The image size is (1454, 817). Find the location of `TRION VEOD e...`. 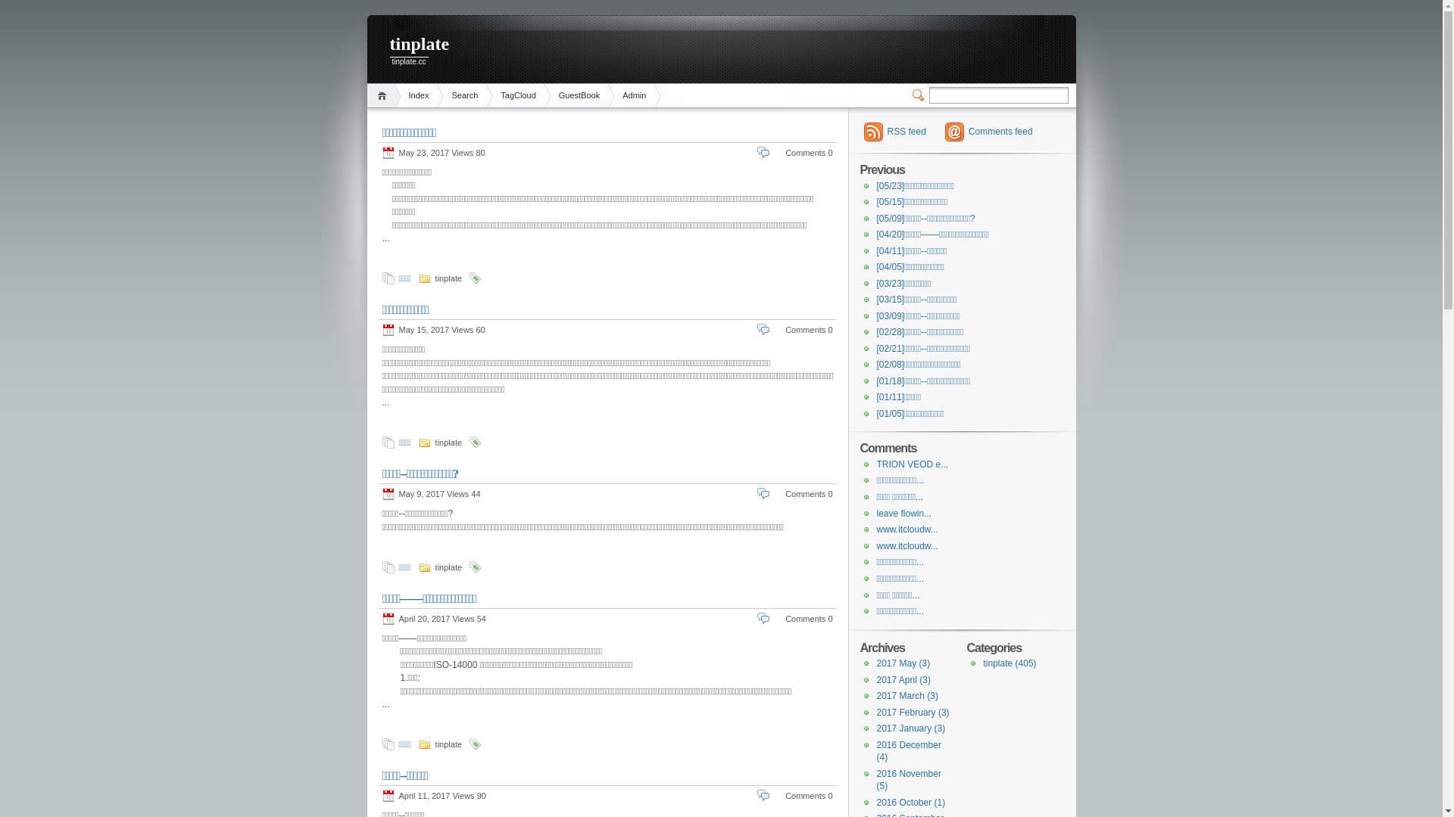

TRION VEOD e... is located at coordinates (913, 464).